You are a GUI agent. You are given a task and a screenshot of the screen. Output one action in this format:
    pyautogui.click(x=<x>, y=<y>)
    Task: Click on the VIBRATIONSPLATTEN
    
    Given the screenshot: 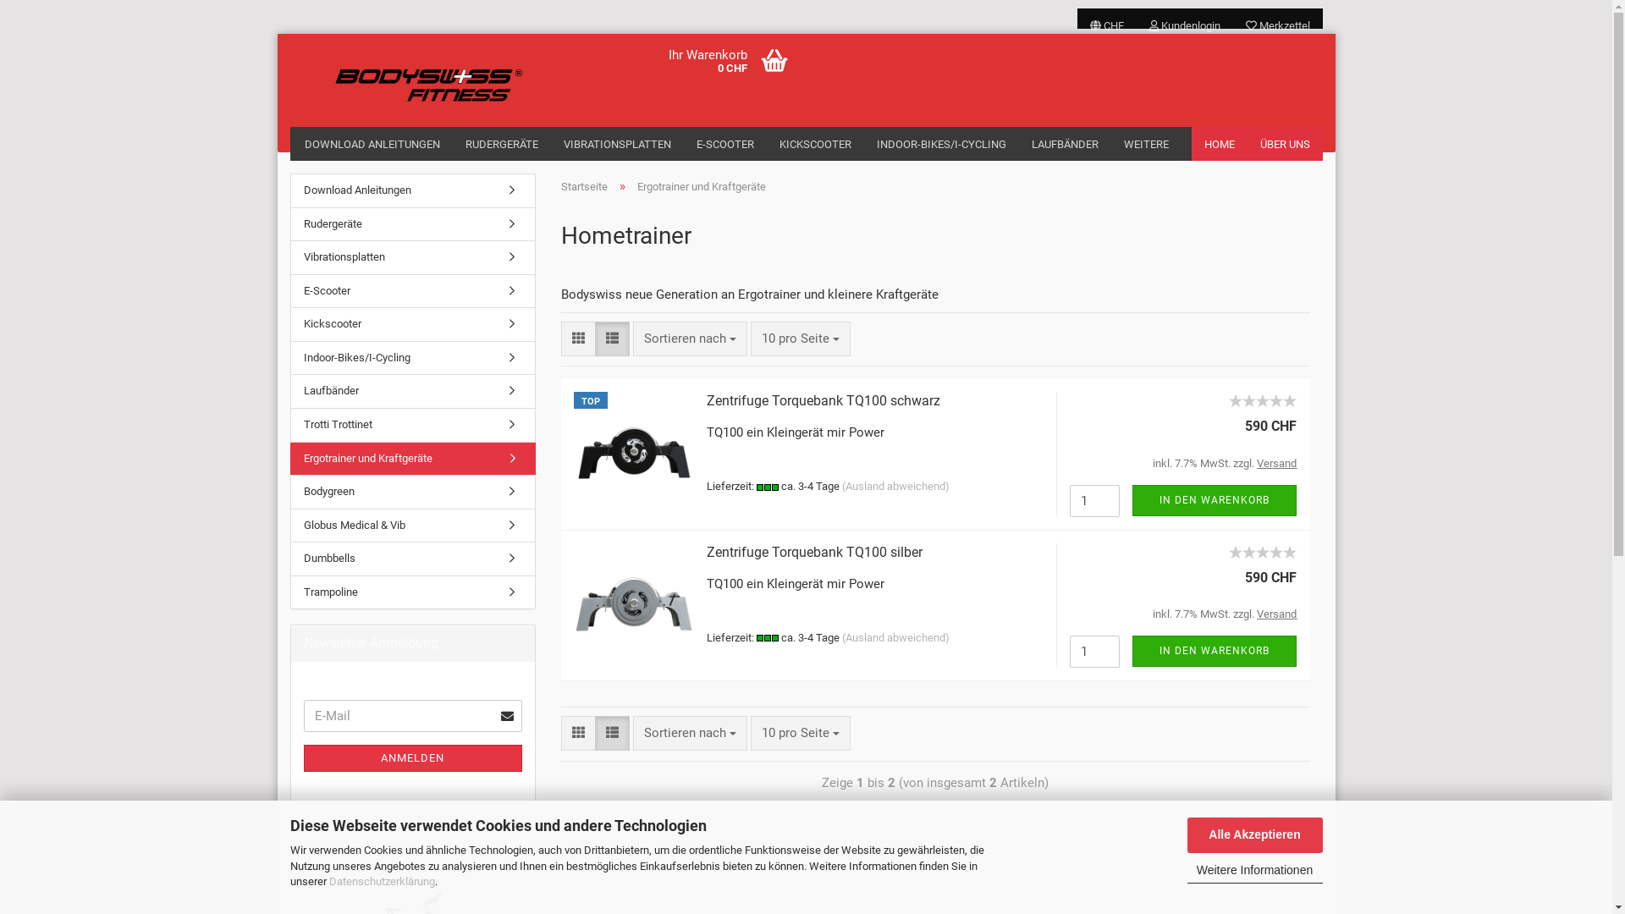 What is the action you would take?
    pyautogui.click(x=616, y=144)
    